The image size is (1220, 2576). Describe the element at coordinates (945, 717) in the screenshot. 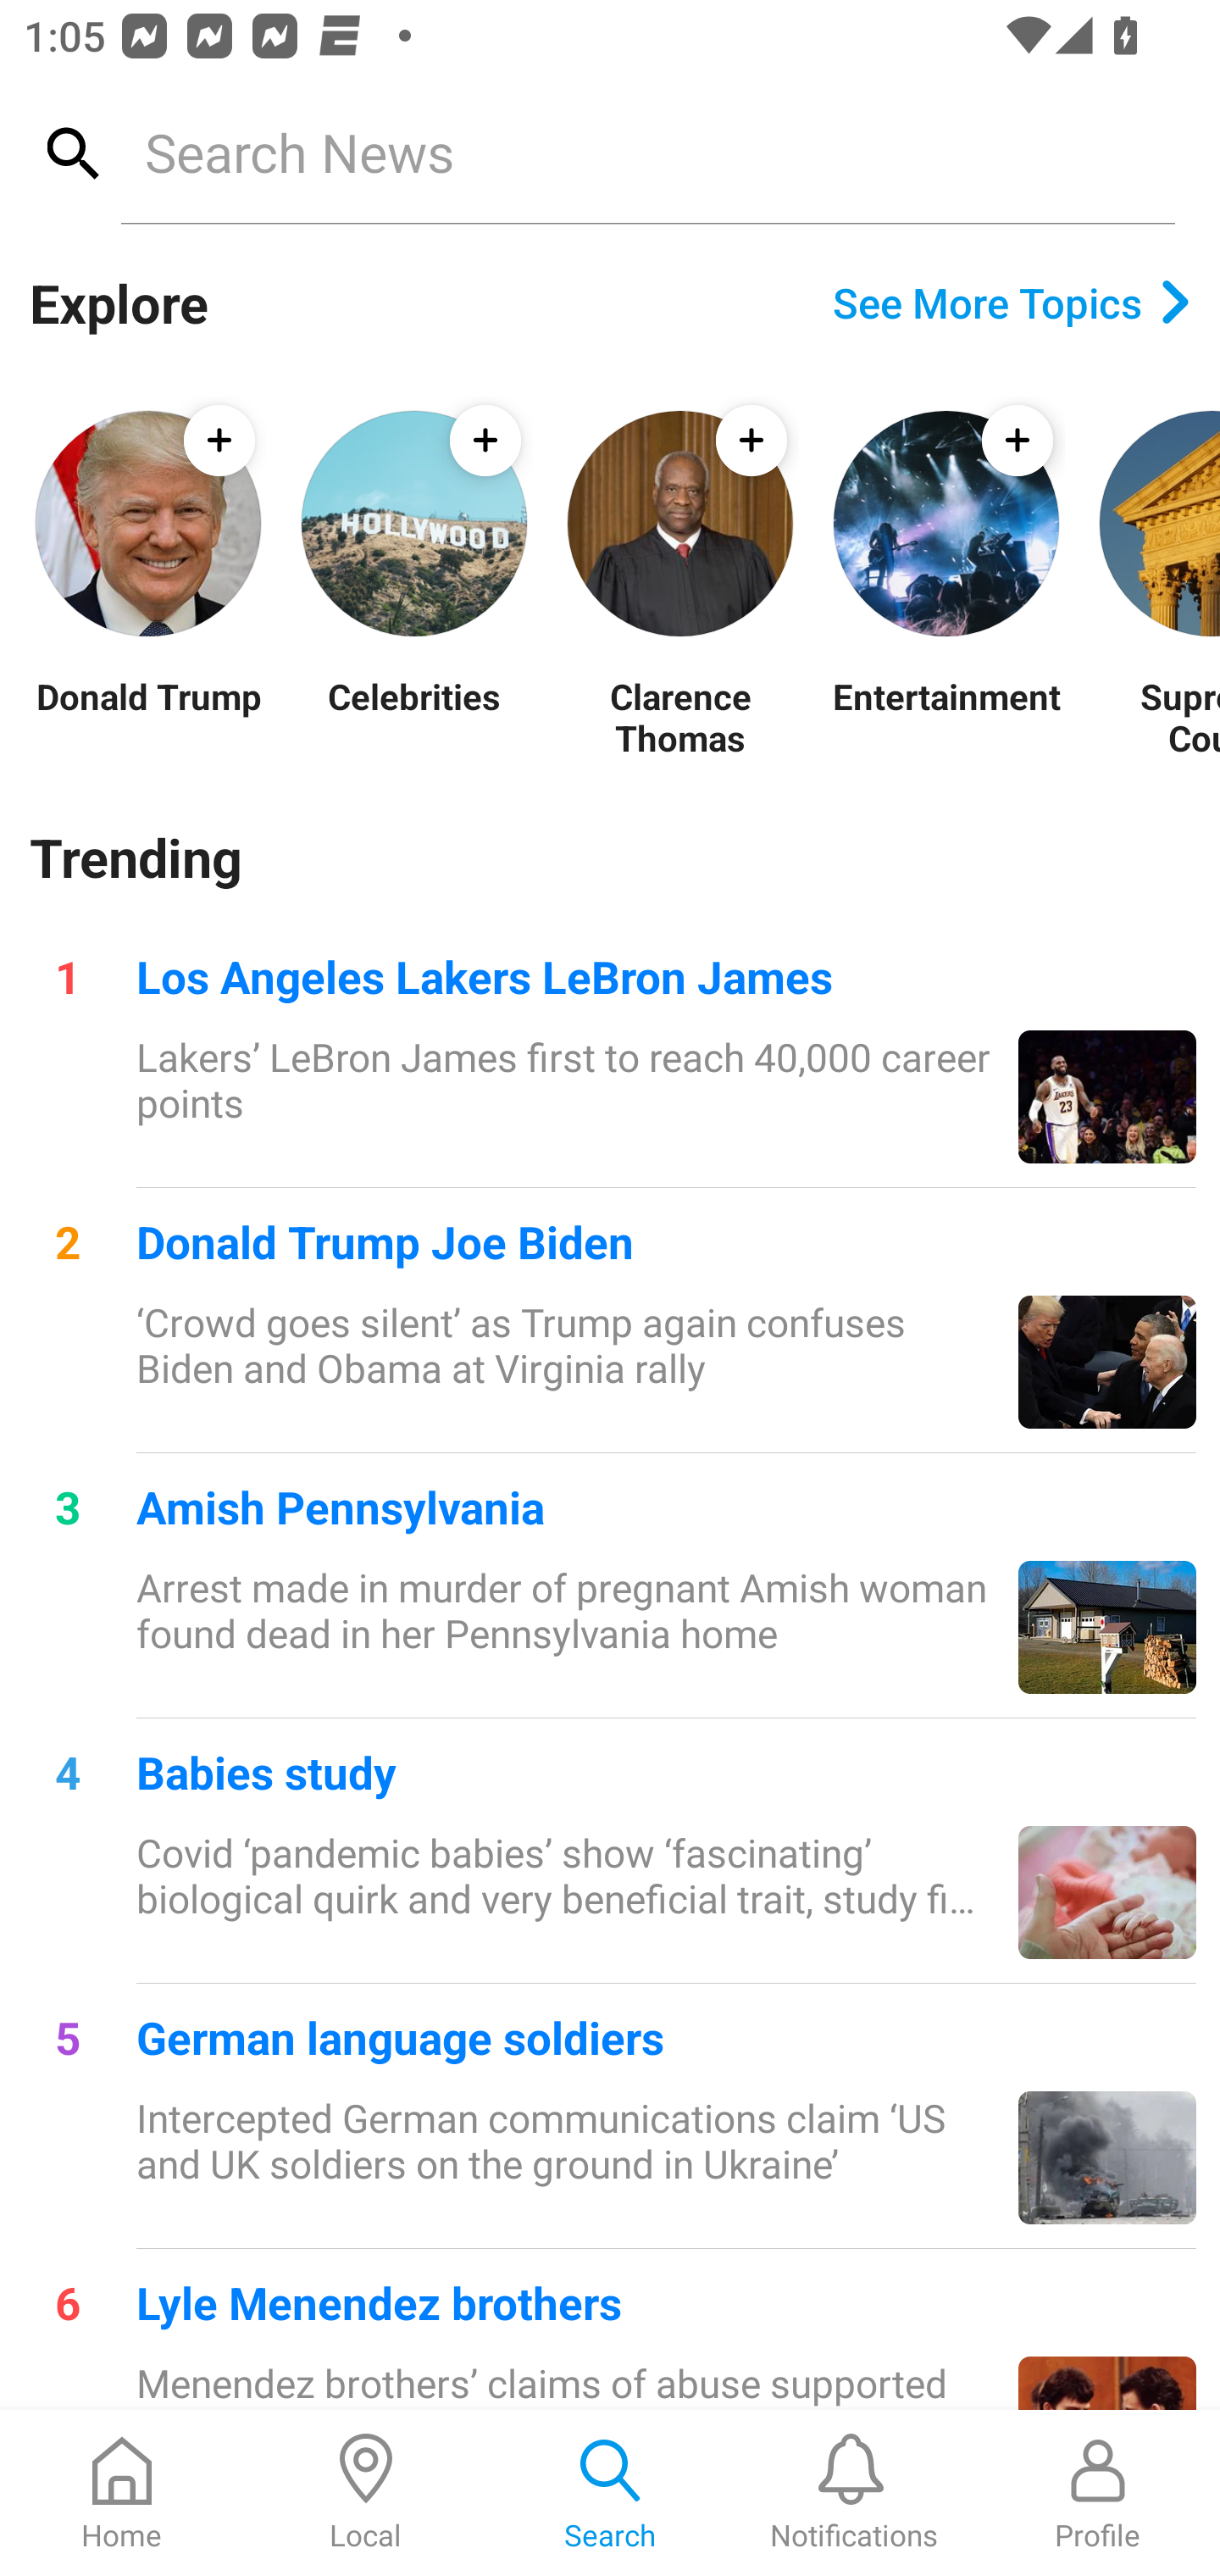

I see `Entertainment` at that location.